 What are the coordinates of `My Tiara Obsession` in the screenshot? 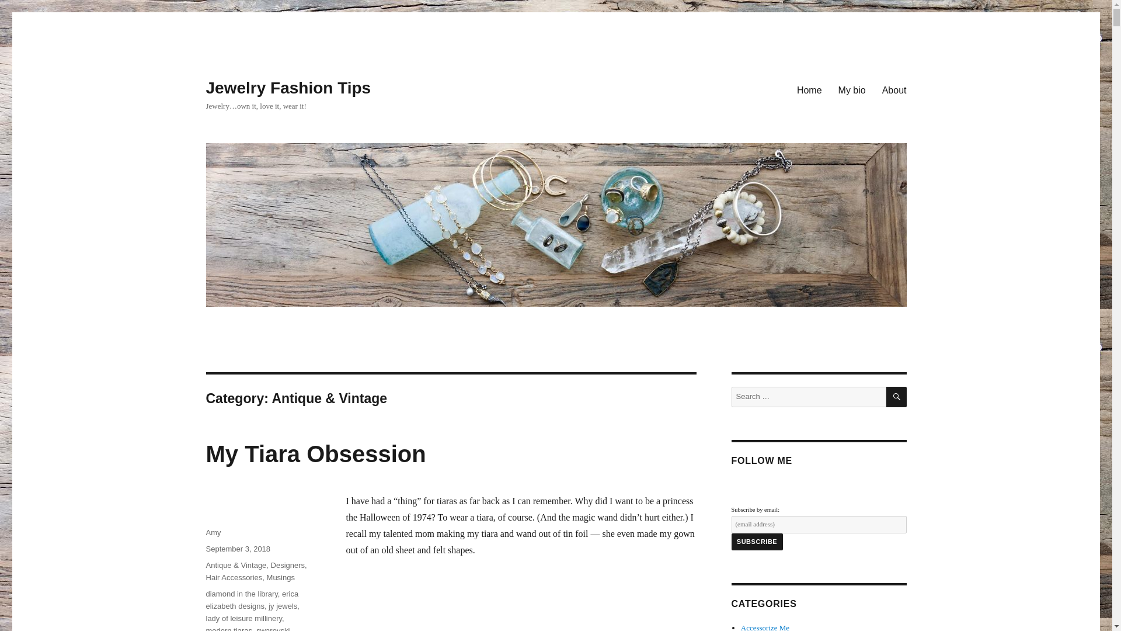 It's located at (315, 453).